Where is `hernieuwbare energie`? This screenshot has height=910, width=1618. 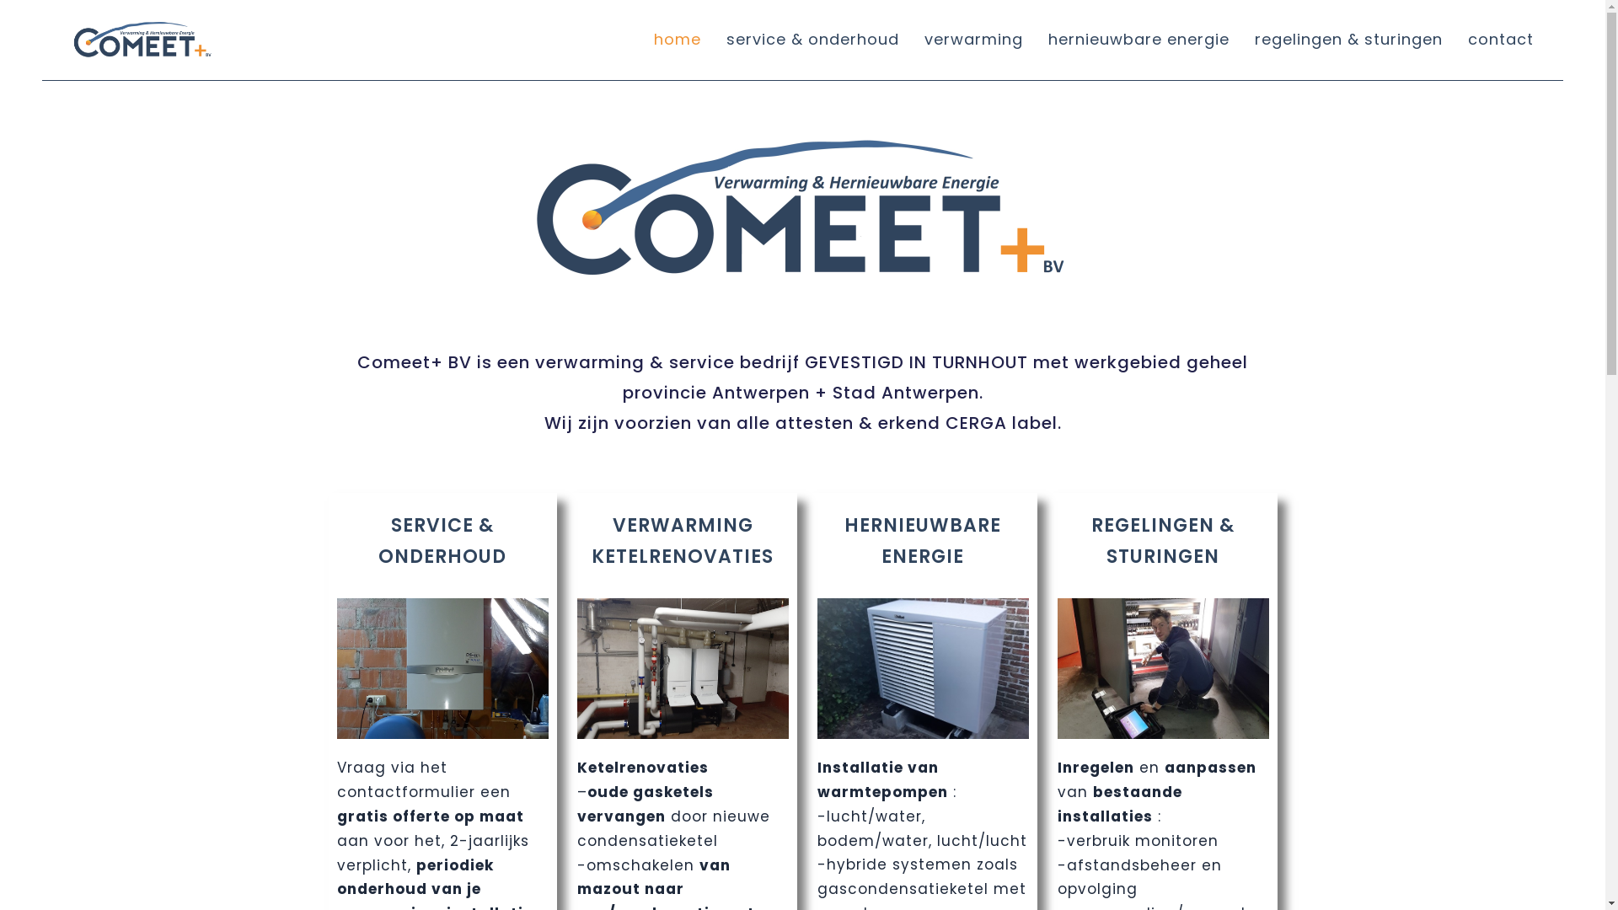 hernieuwbare energie is located at coordinates (1139, 40).